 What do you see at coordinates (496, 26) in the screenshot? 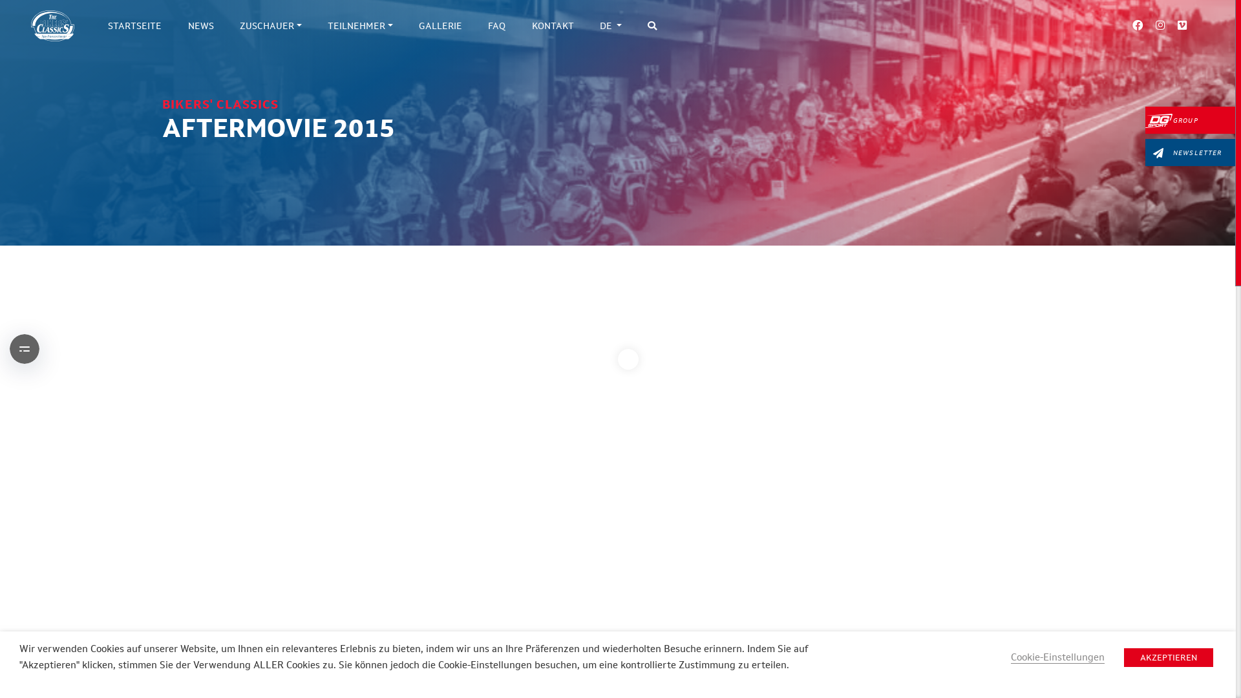
I see `FAQ` at bounding box center [496, 26].